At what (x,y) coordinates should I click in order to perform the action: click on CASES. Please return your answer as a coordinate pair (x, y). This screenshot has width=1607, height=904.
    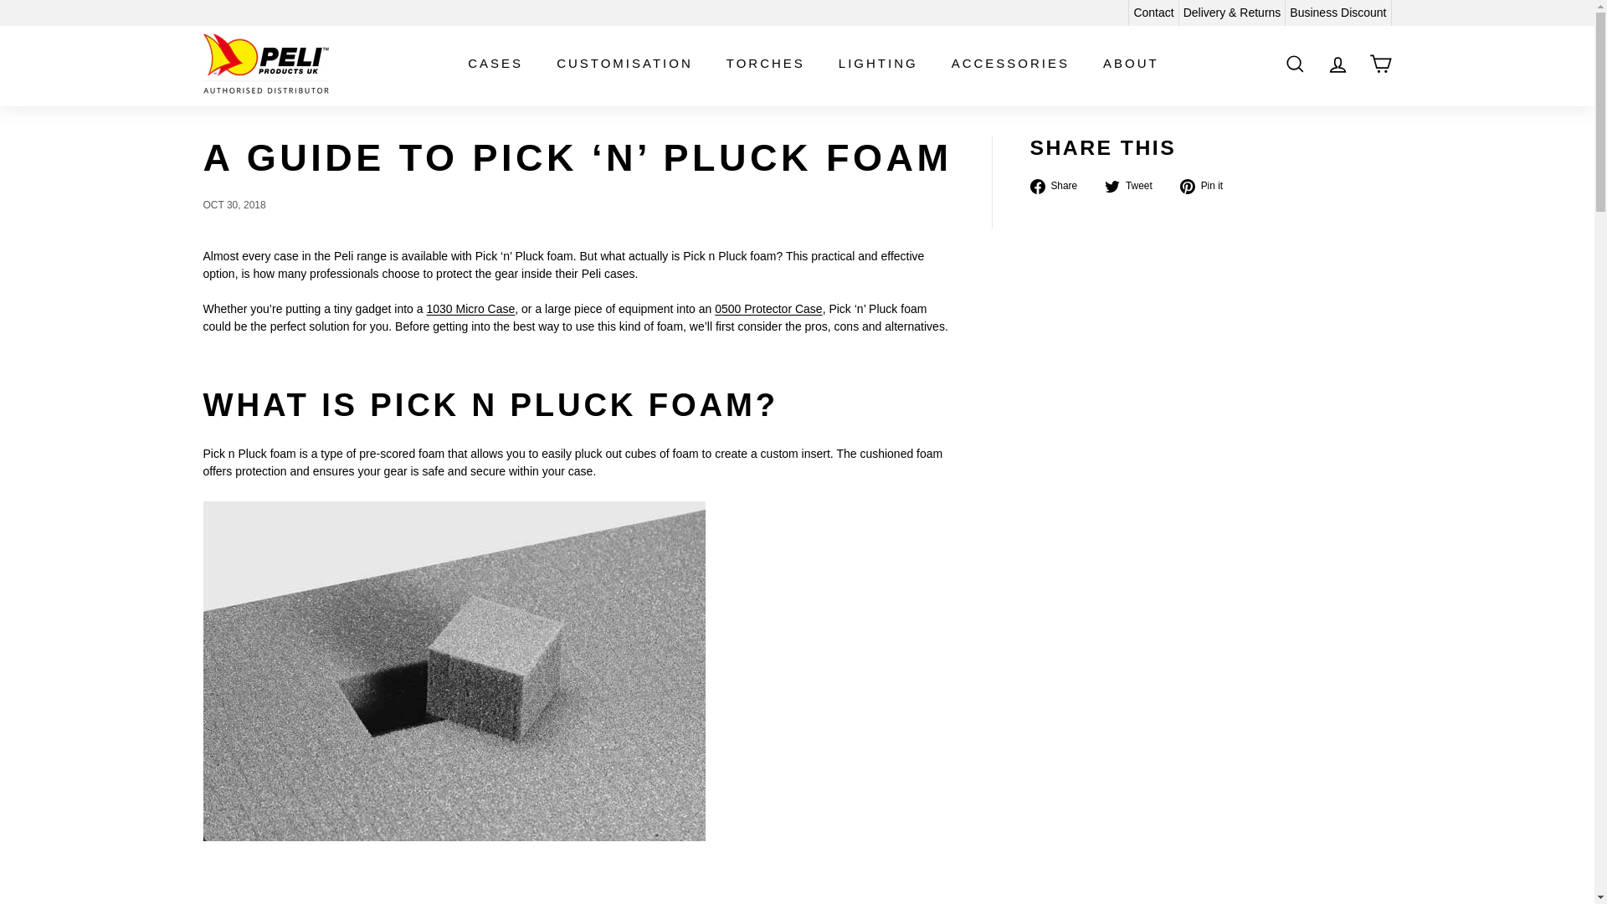
    Looking at the image, I should click on (495, 64).